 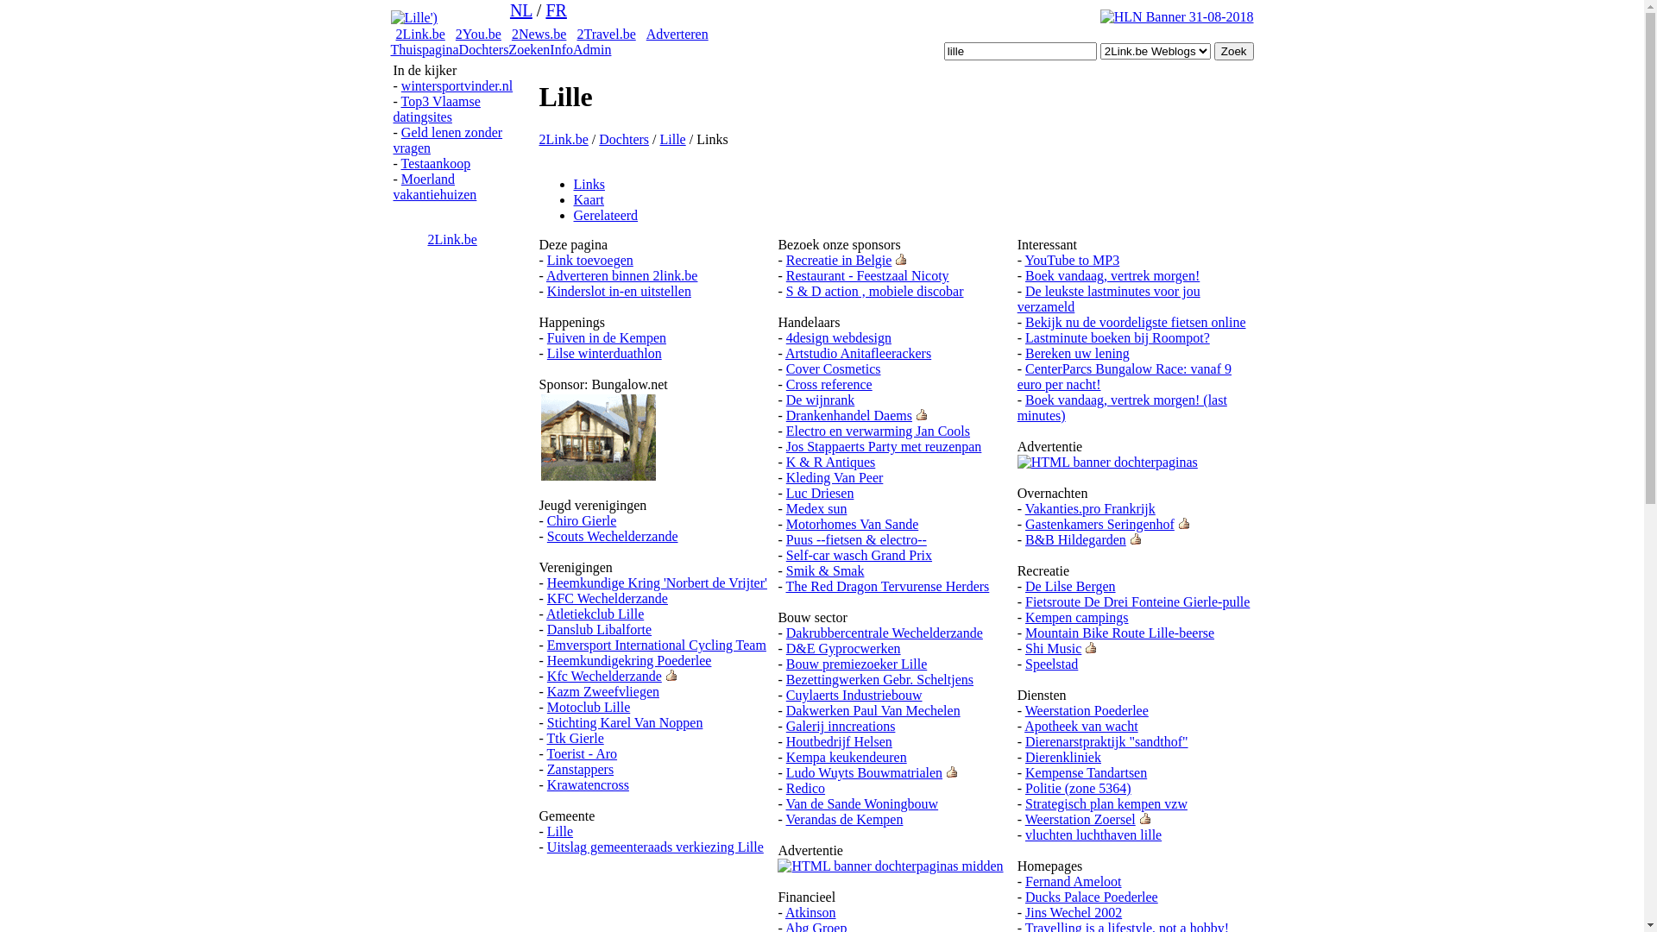 I want to click on B&B Hildegarden, so click(x=1075, y=540).